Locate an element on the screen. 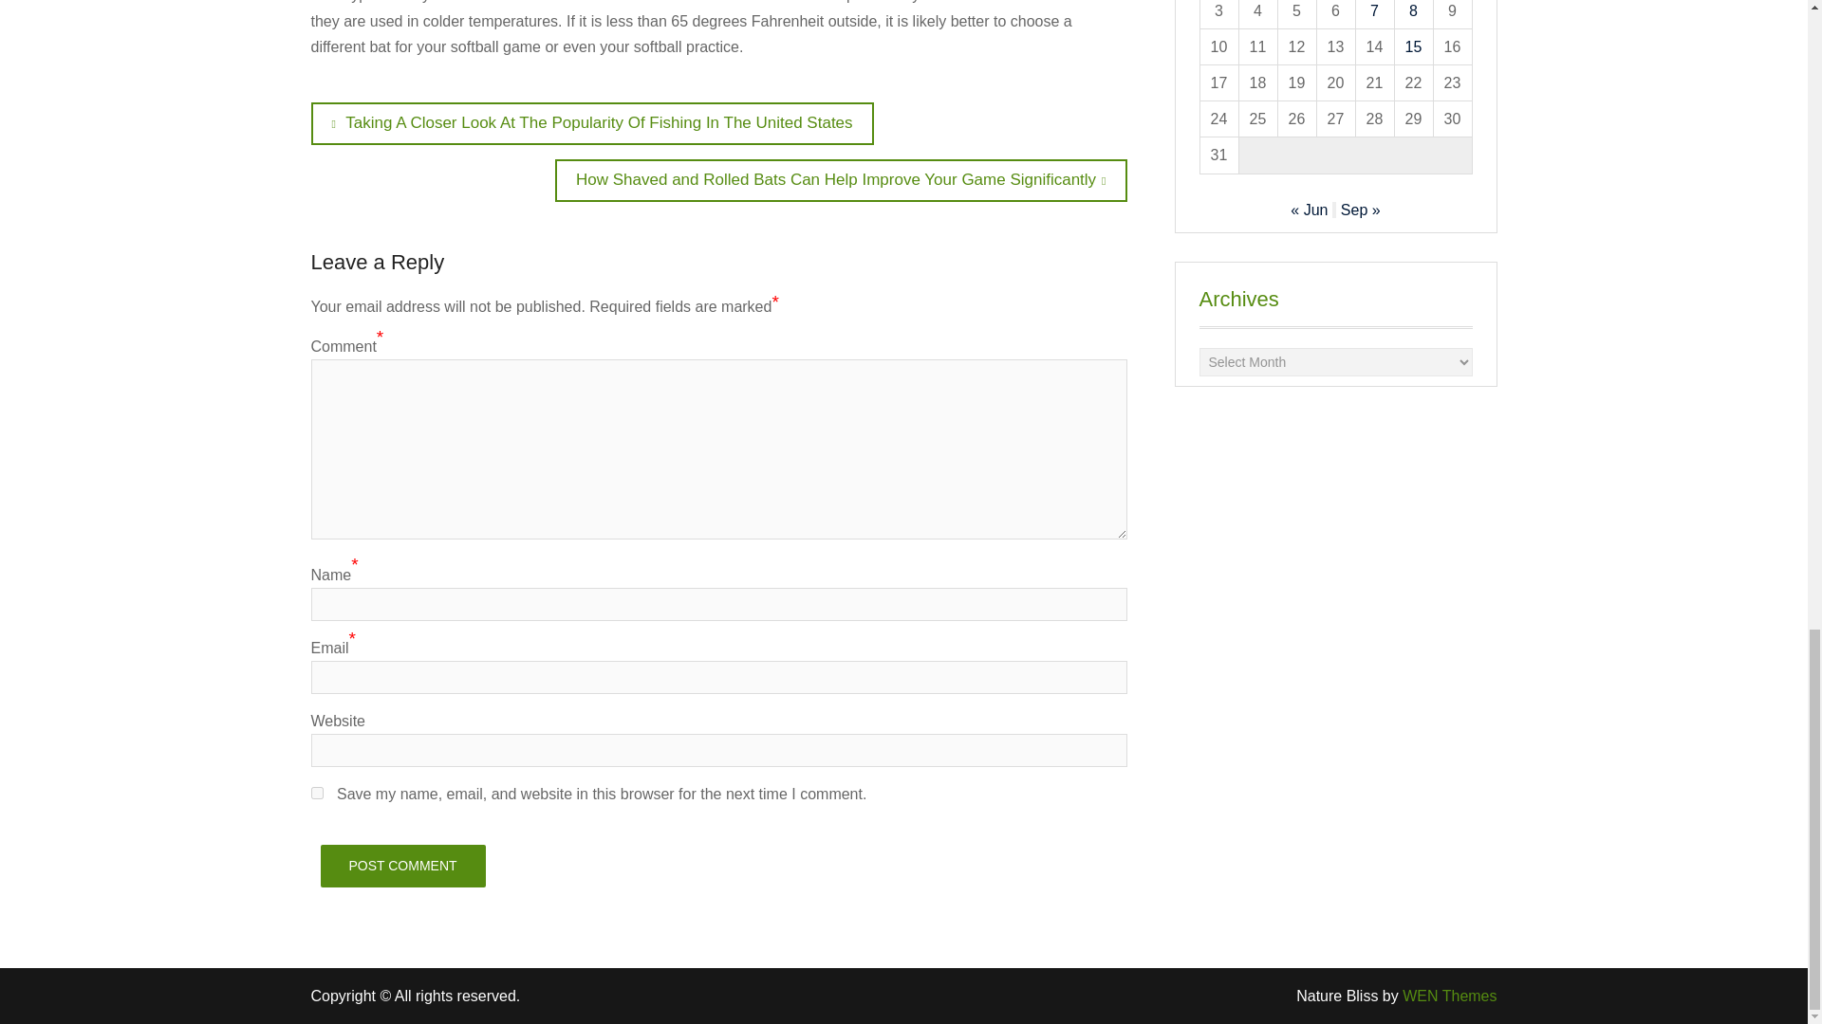 The height and width of the screenshot is (1024, 1822). Post Comment is located at coordinates (402, 867).